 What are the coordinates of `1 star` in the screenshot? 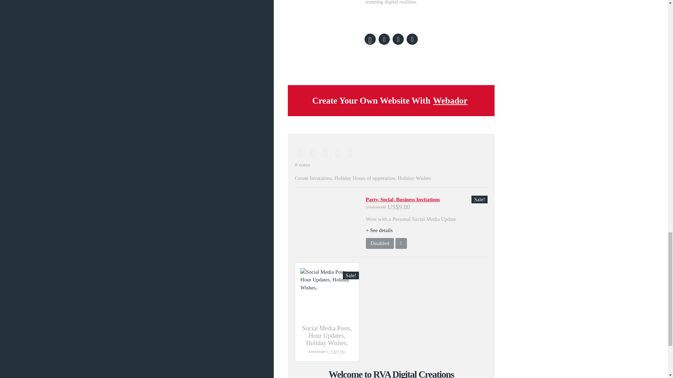 It's located at (300, 153).